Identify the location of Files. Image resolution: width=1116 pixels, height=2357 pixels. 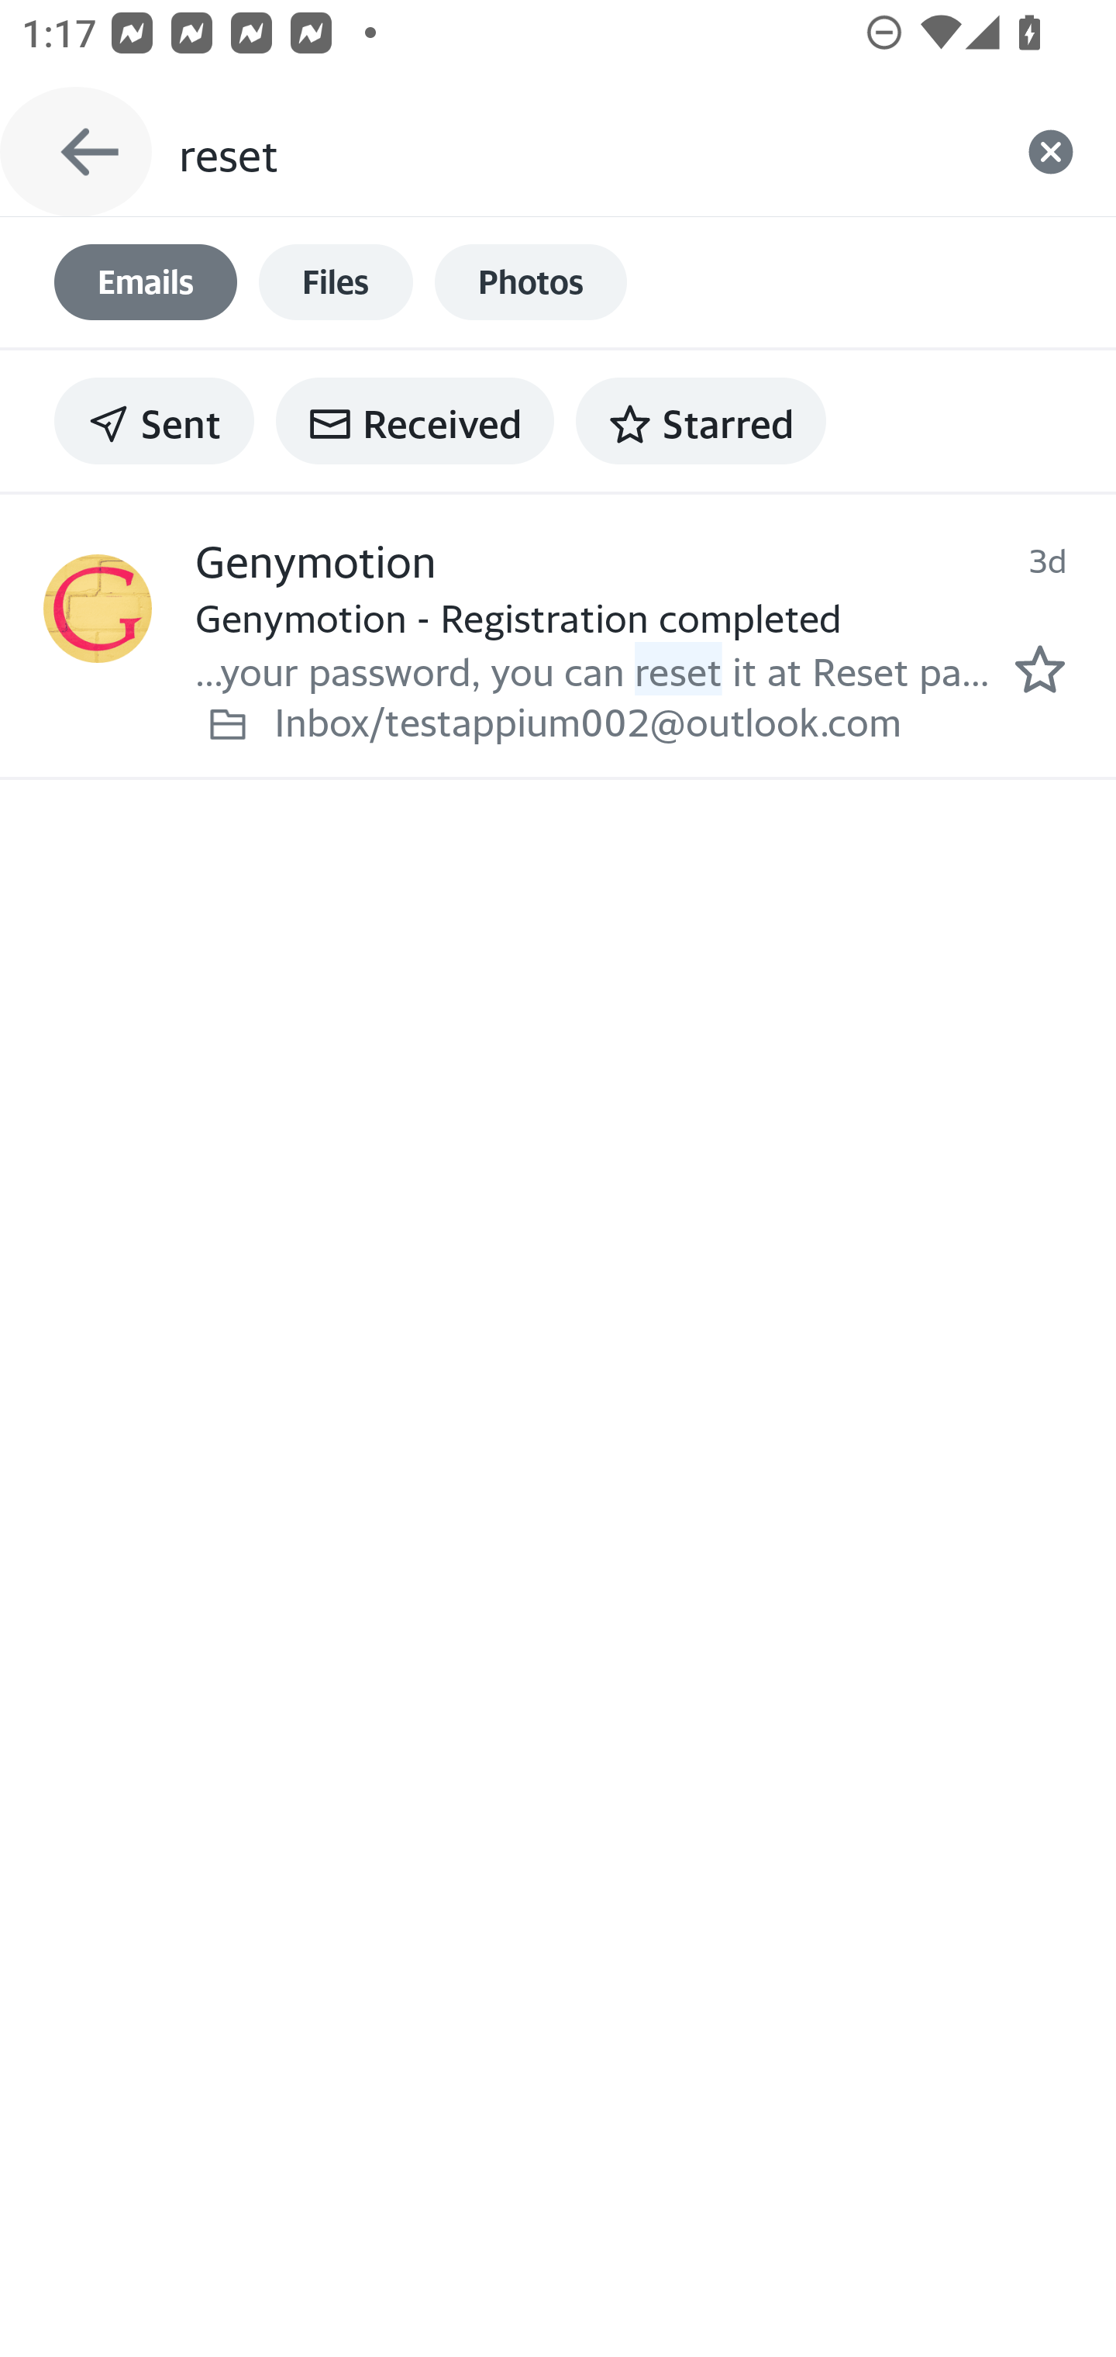
(336, 282).